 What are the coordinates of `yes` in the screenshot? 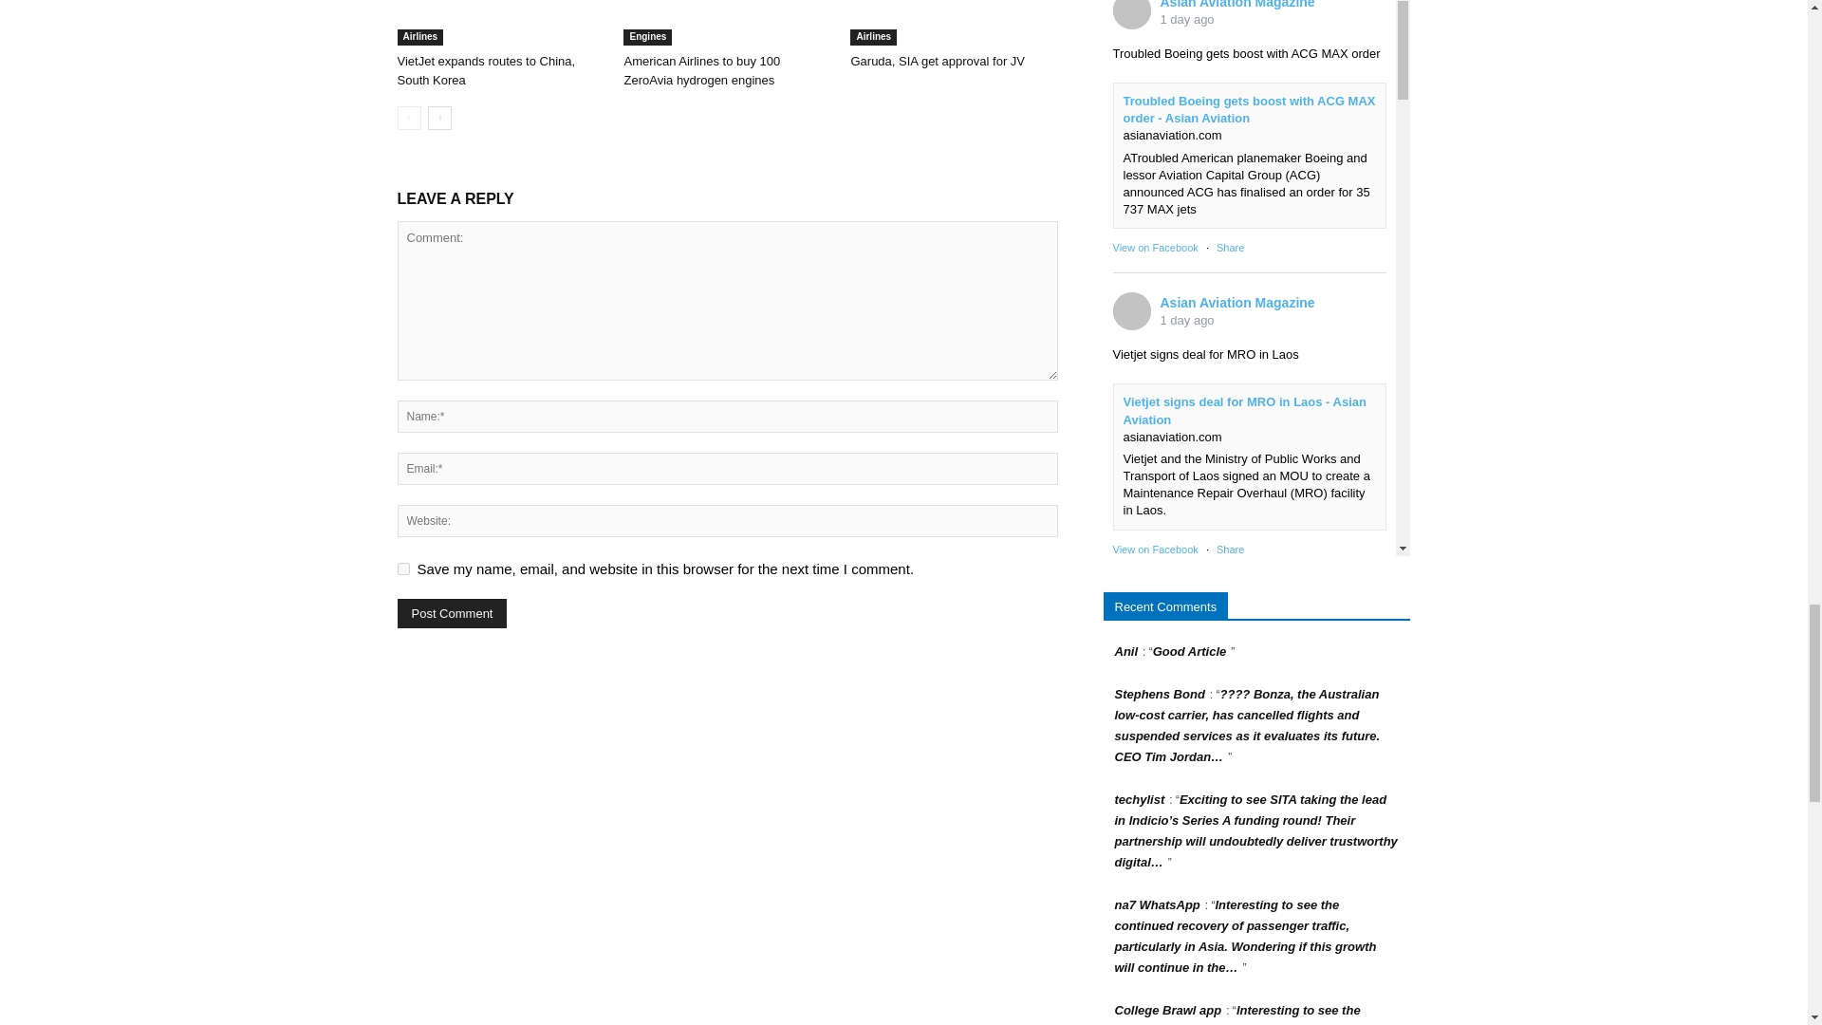 It's located at (402, 568).